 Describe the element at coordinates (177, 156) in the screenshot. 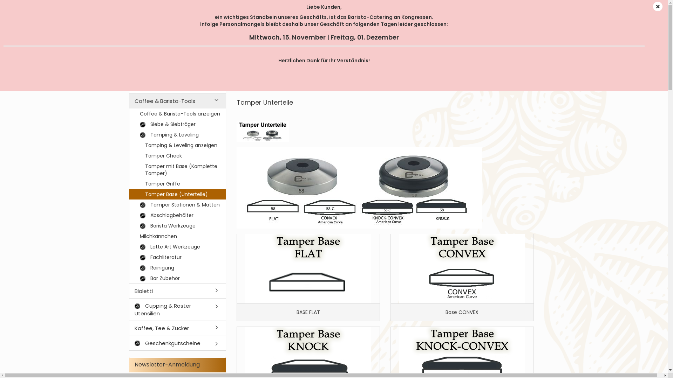

I see `Tamper Check` at that location.